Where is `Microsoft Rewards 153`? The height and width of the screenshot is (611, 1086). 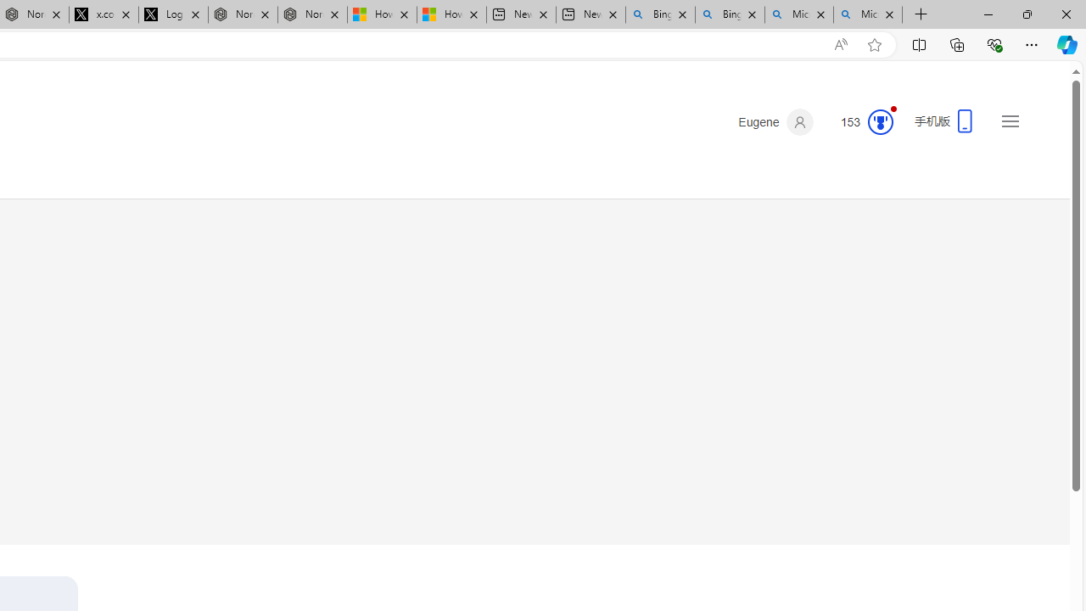 Microsoft Rewards 153 is located at coordinates (860, 122).